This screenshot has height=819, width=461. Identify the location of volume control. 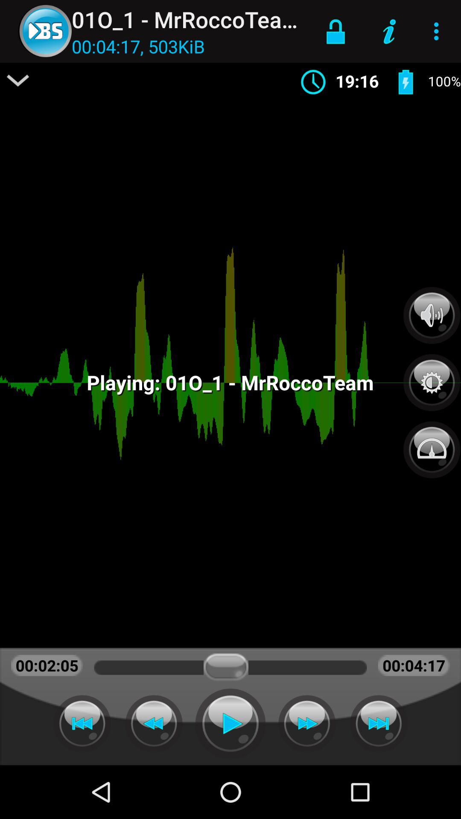
(432, 315).